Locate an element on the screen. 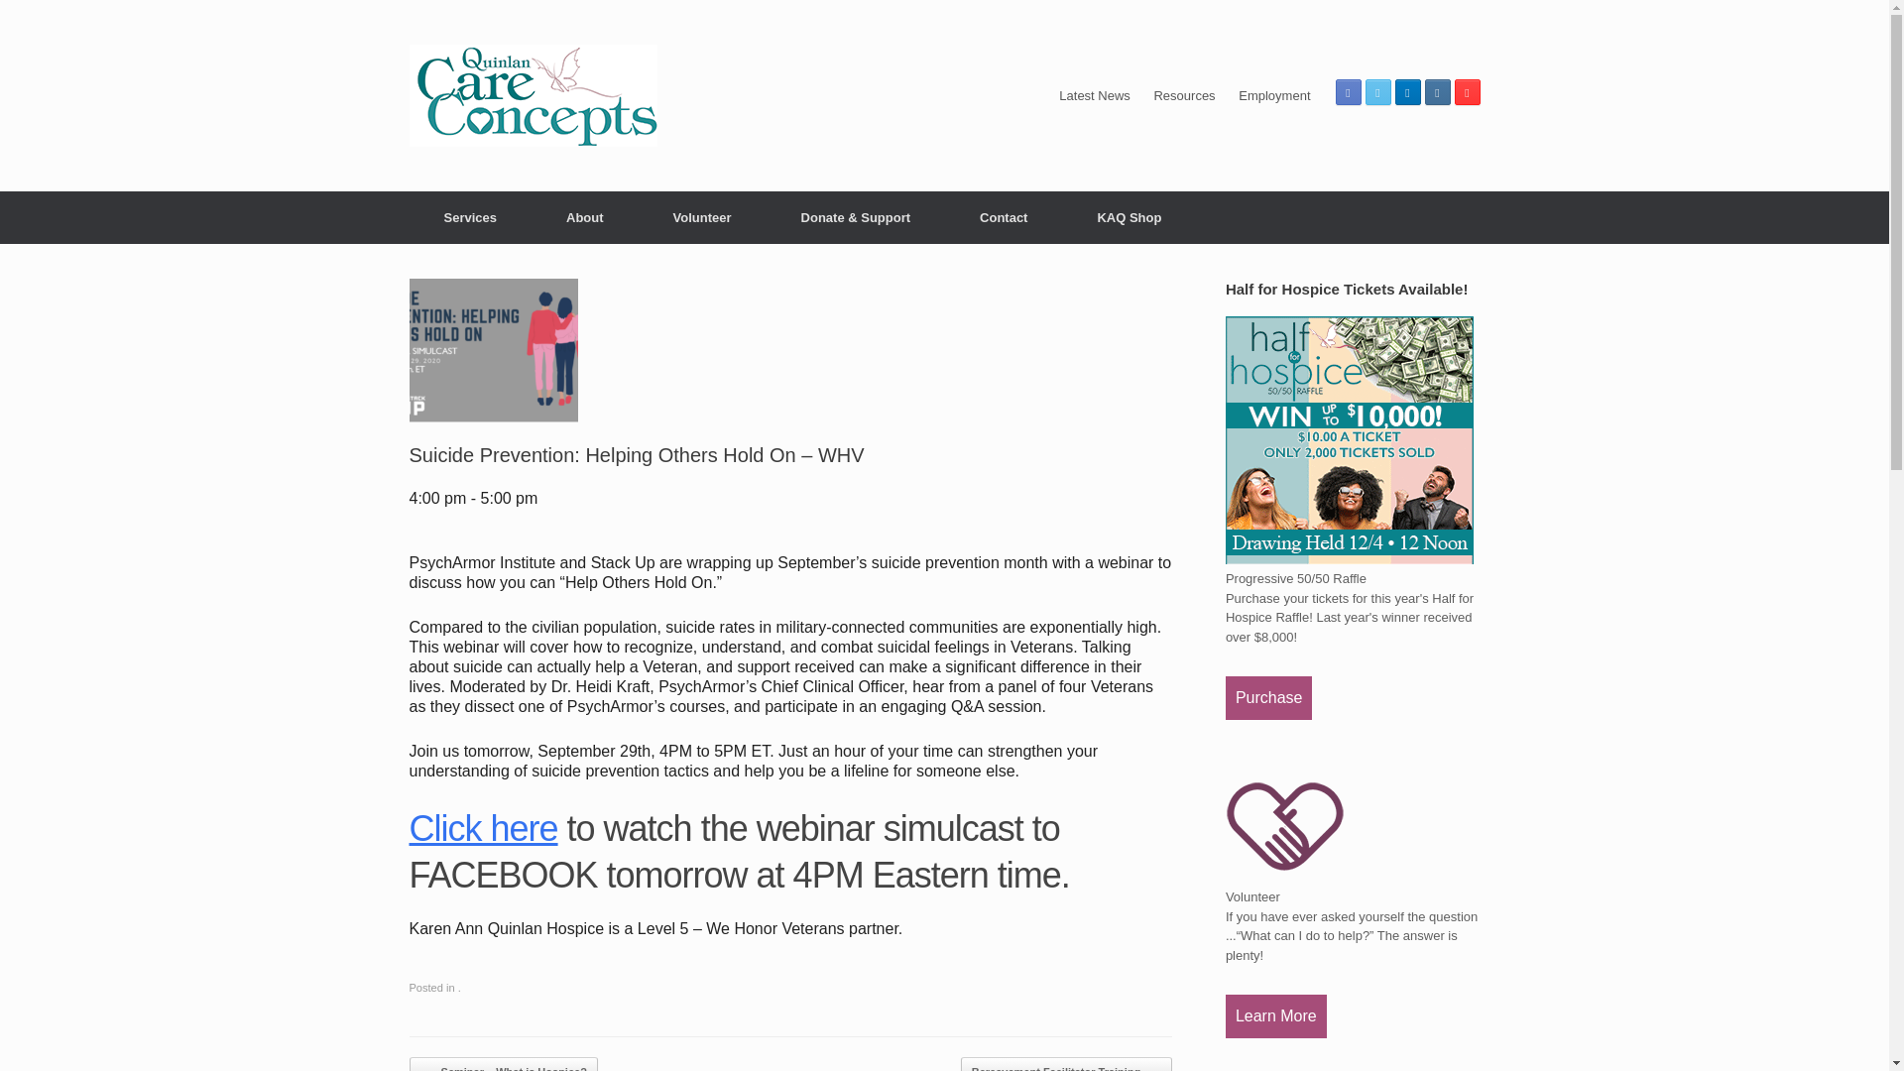 The image size is (1904, 1071). Volunteer is located at coordinates (702, 218).